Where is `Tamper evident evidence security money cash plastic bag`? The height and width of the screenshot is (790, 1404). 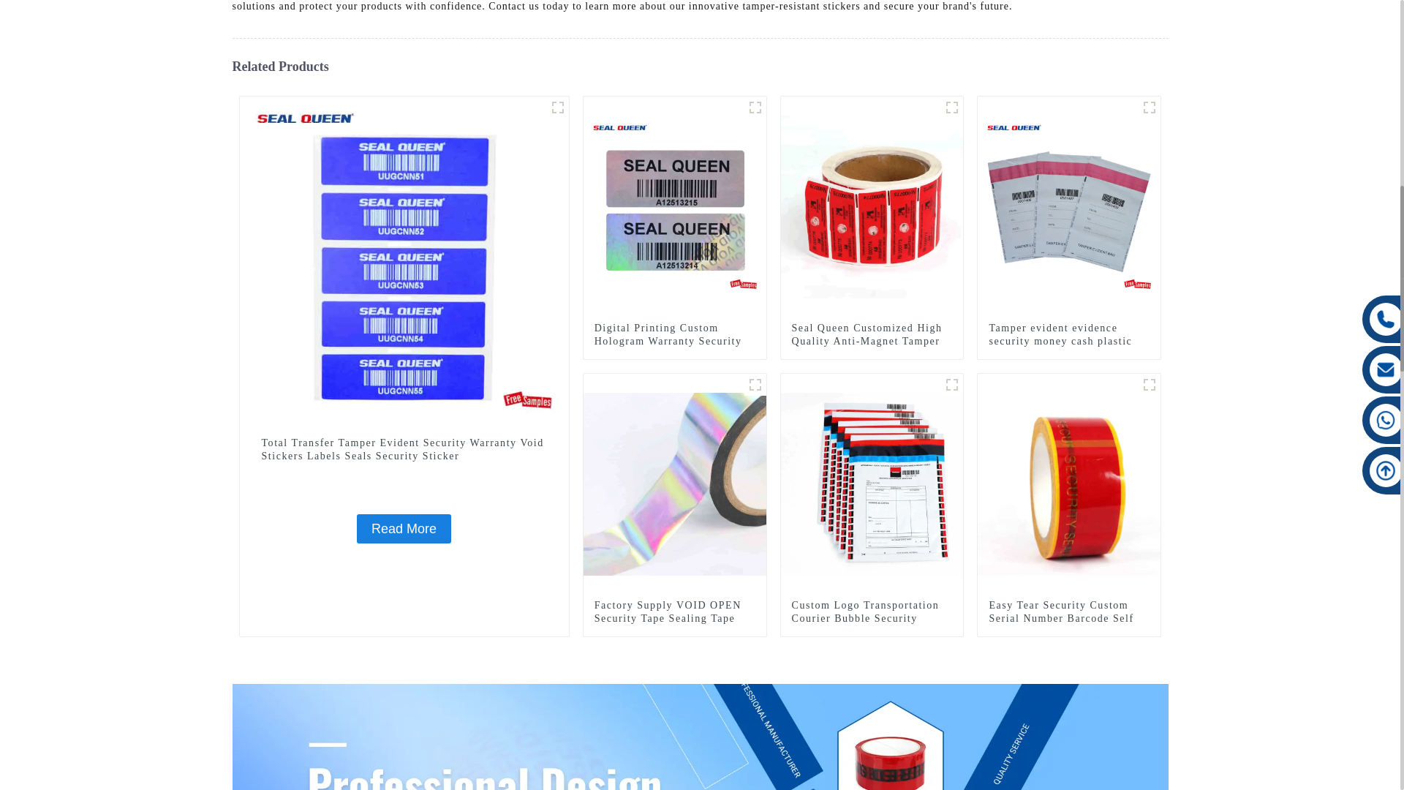
Tamper evident evidence security money cash plastic bag is located at coordinates (1069, 341).